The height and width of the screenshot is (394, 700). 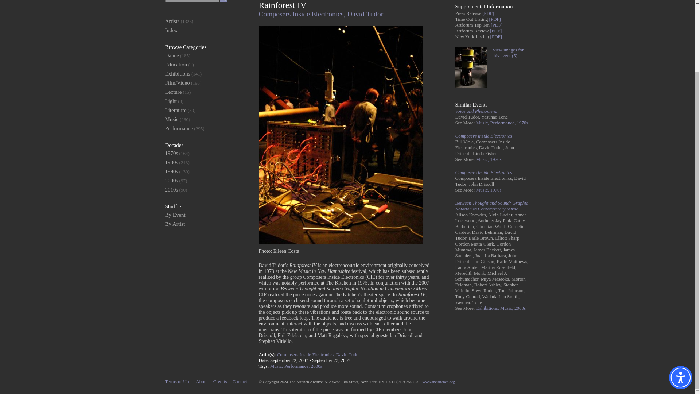 I want to click on 1970s, so click(x=496, y=190).